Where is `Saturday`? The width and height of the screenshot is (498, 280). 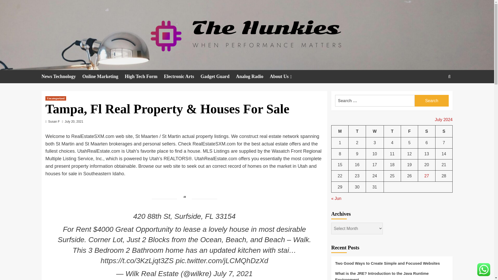
Saturday is located at coordinates (427, 131).